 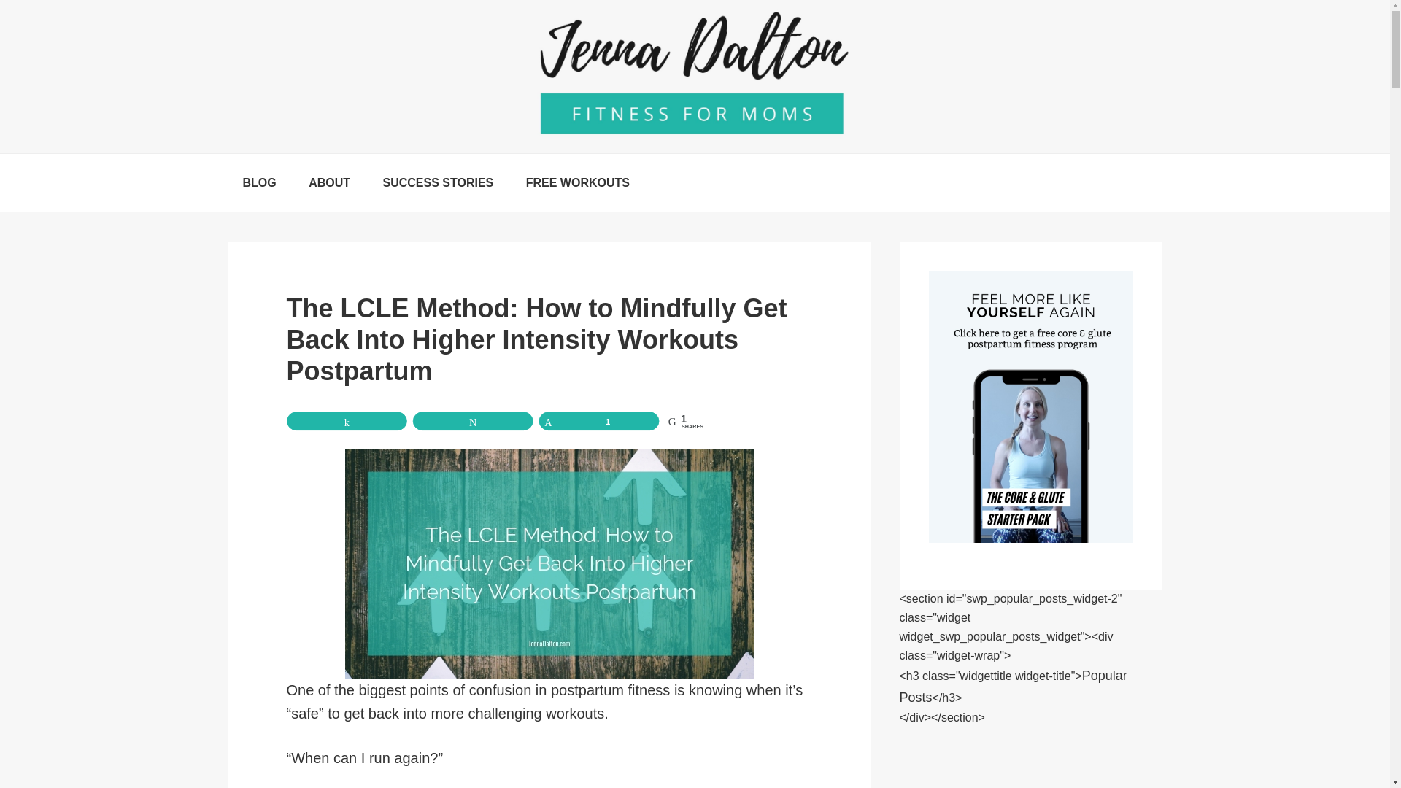 I want to click on FREE WORKOUTS, so click(x=578, y=182).